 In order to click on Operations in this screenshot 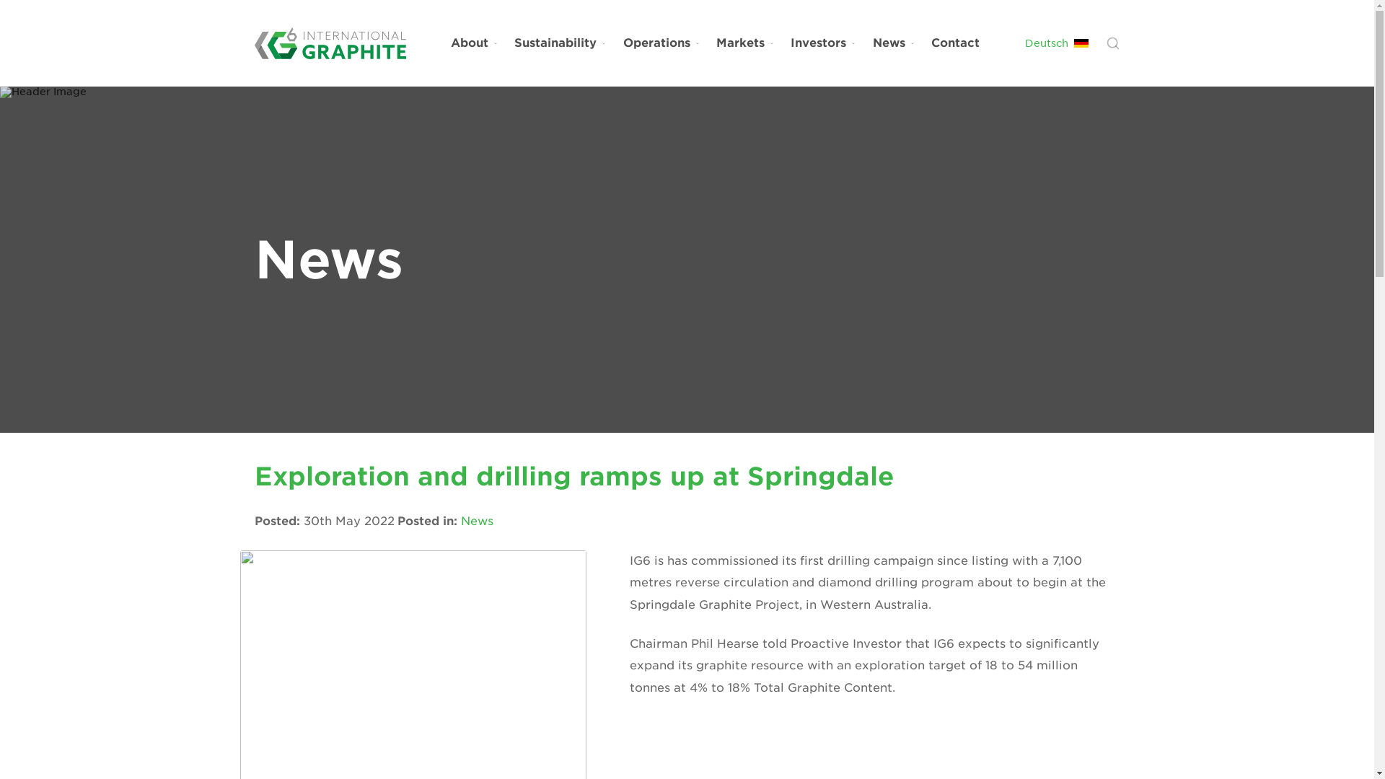, I will do `click(661, 43)`.